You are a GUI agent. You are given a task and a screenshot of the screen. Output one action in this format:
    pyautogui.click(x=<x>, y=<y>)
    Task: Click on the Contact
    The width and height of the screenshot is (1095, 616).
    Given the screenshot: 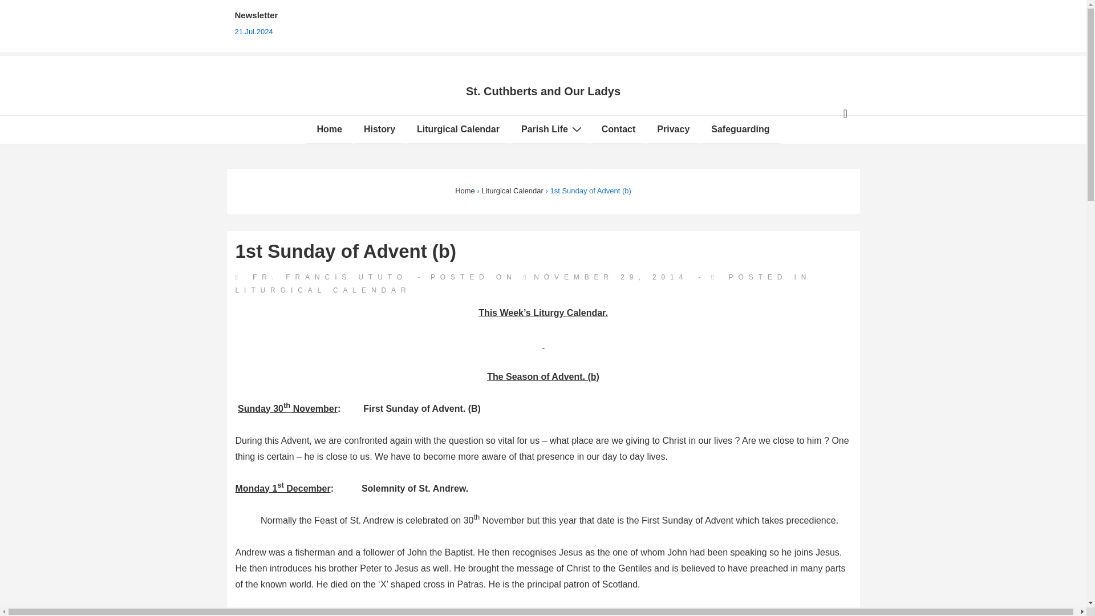 What is the action you would take?
    pyautogui.click(x=618, y=129)
    